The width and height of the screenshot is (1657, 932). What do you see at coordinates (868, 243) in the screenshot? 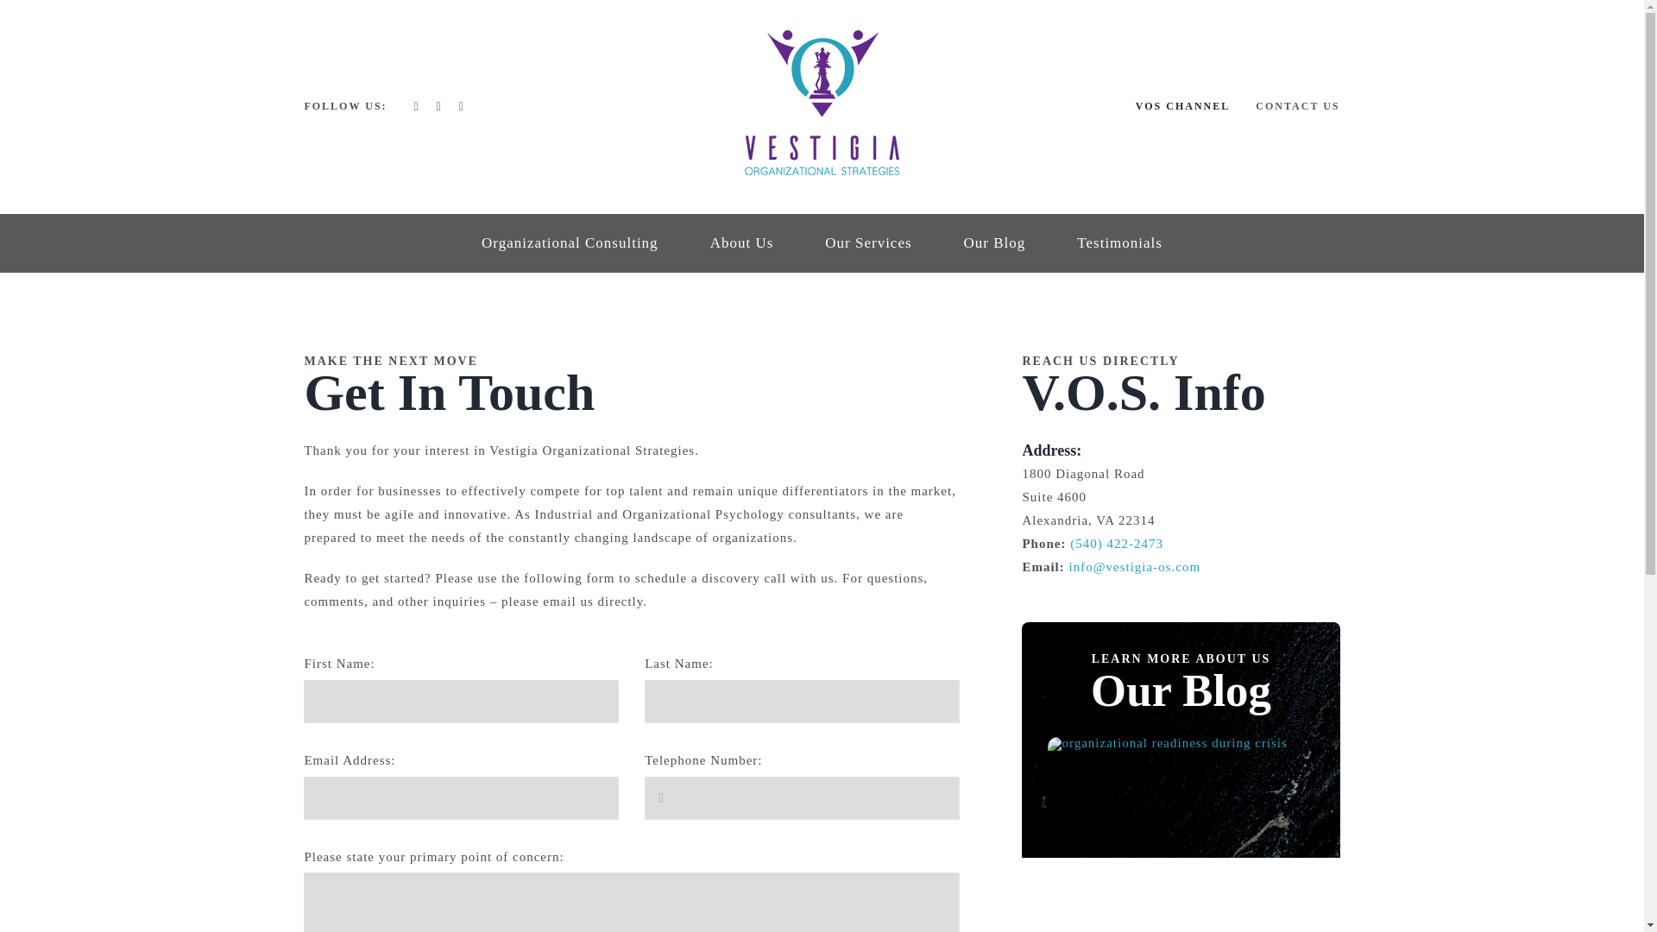
I see `Our Services` at bounding box center [868, 243].